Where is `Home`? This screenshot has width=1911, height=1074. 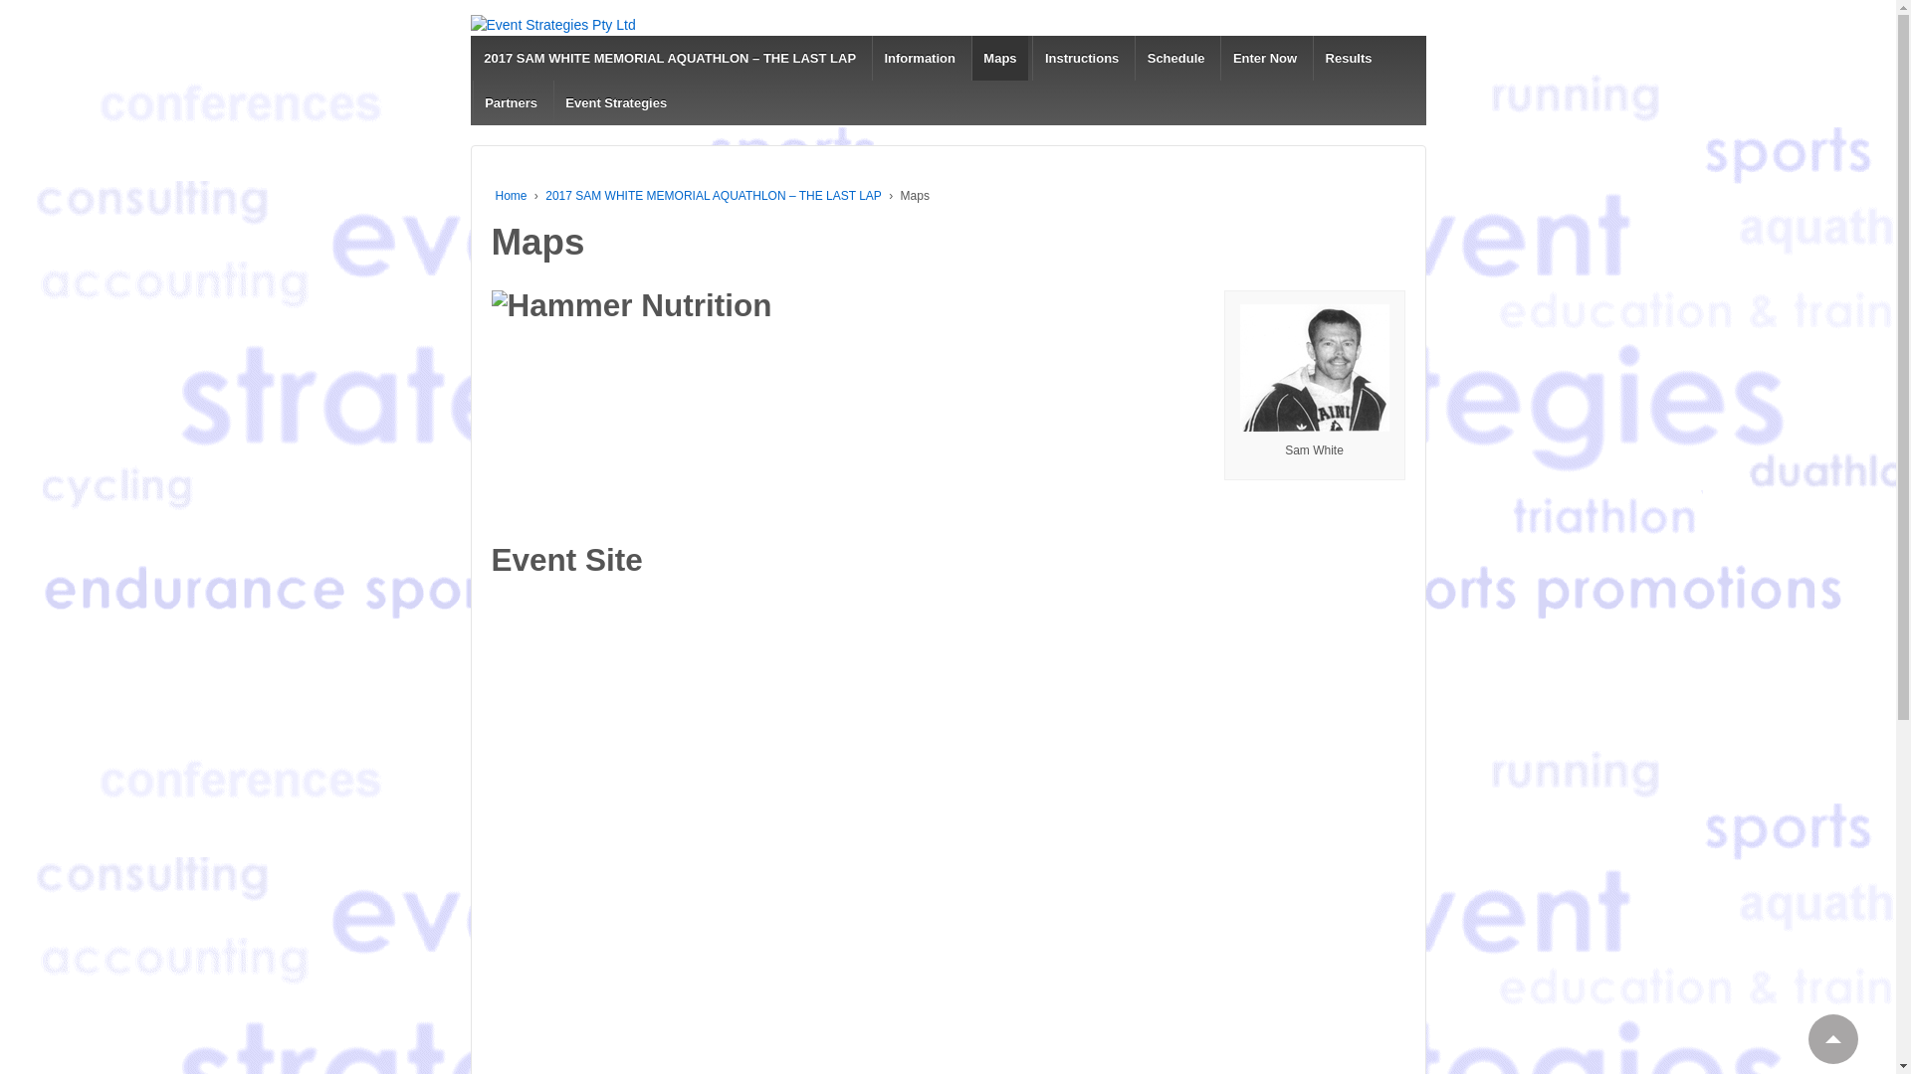 Home is located at coordinates (512, 196).